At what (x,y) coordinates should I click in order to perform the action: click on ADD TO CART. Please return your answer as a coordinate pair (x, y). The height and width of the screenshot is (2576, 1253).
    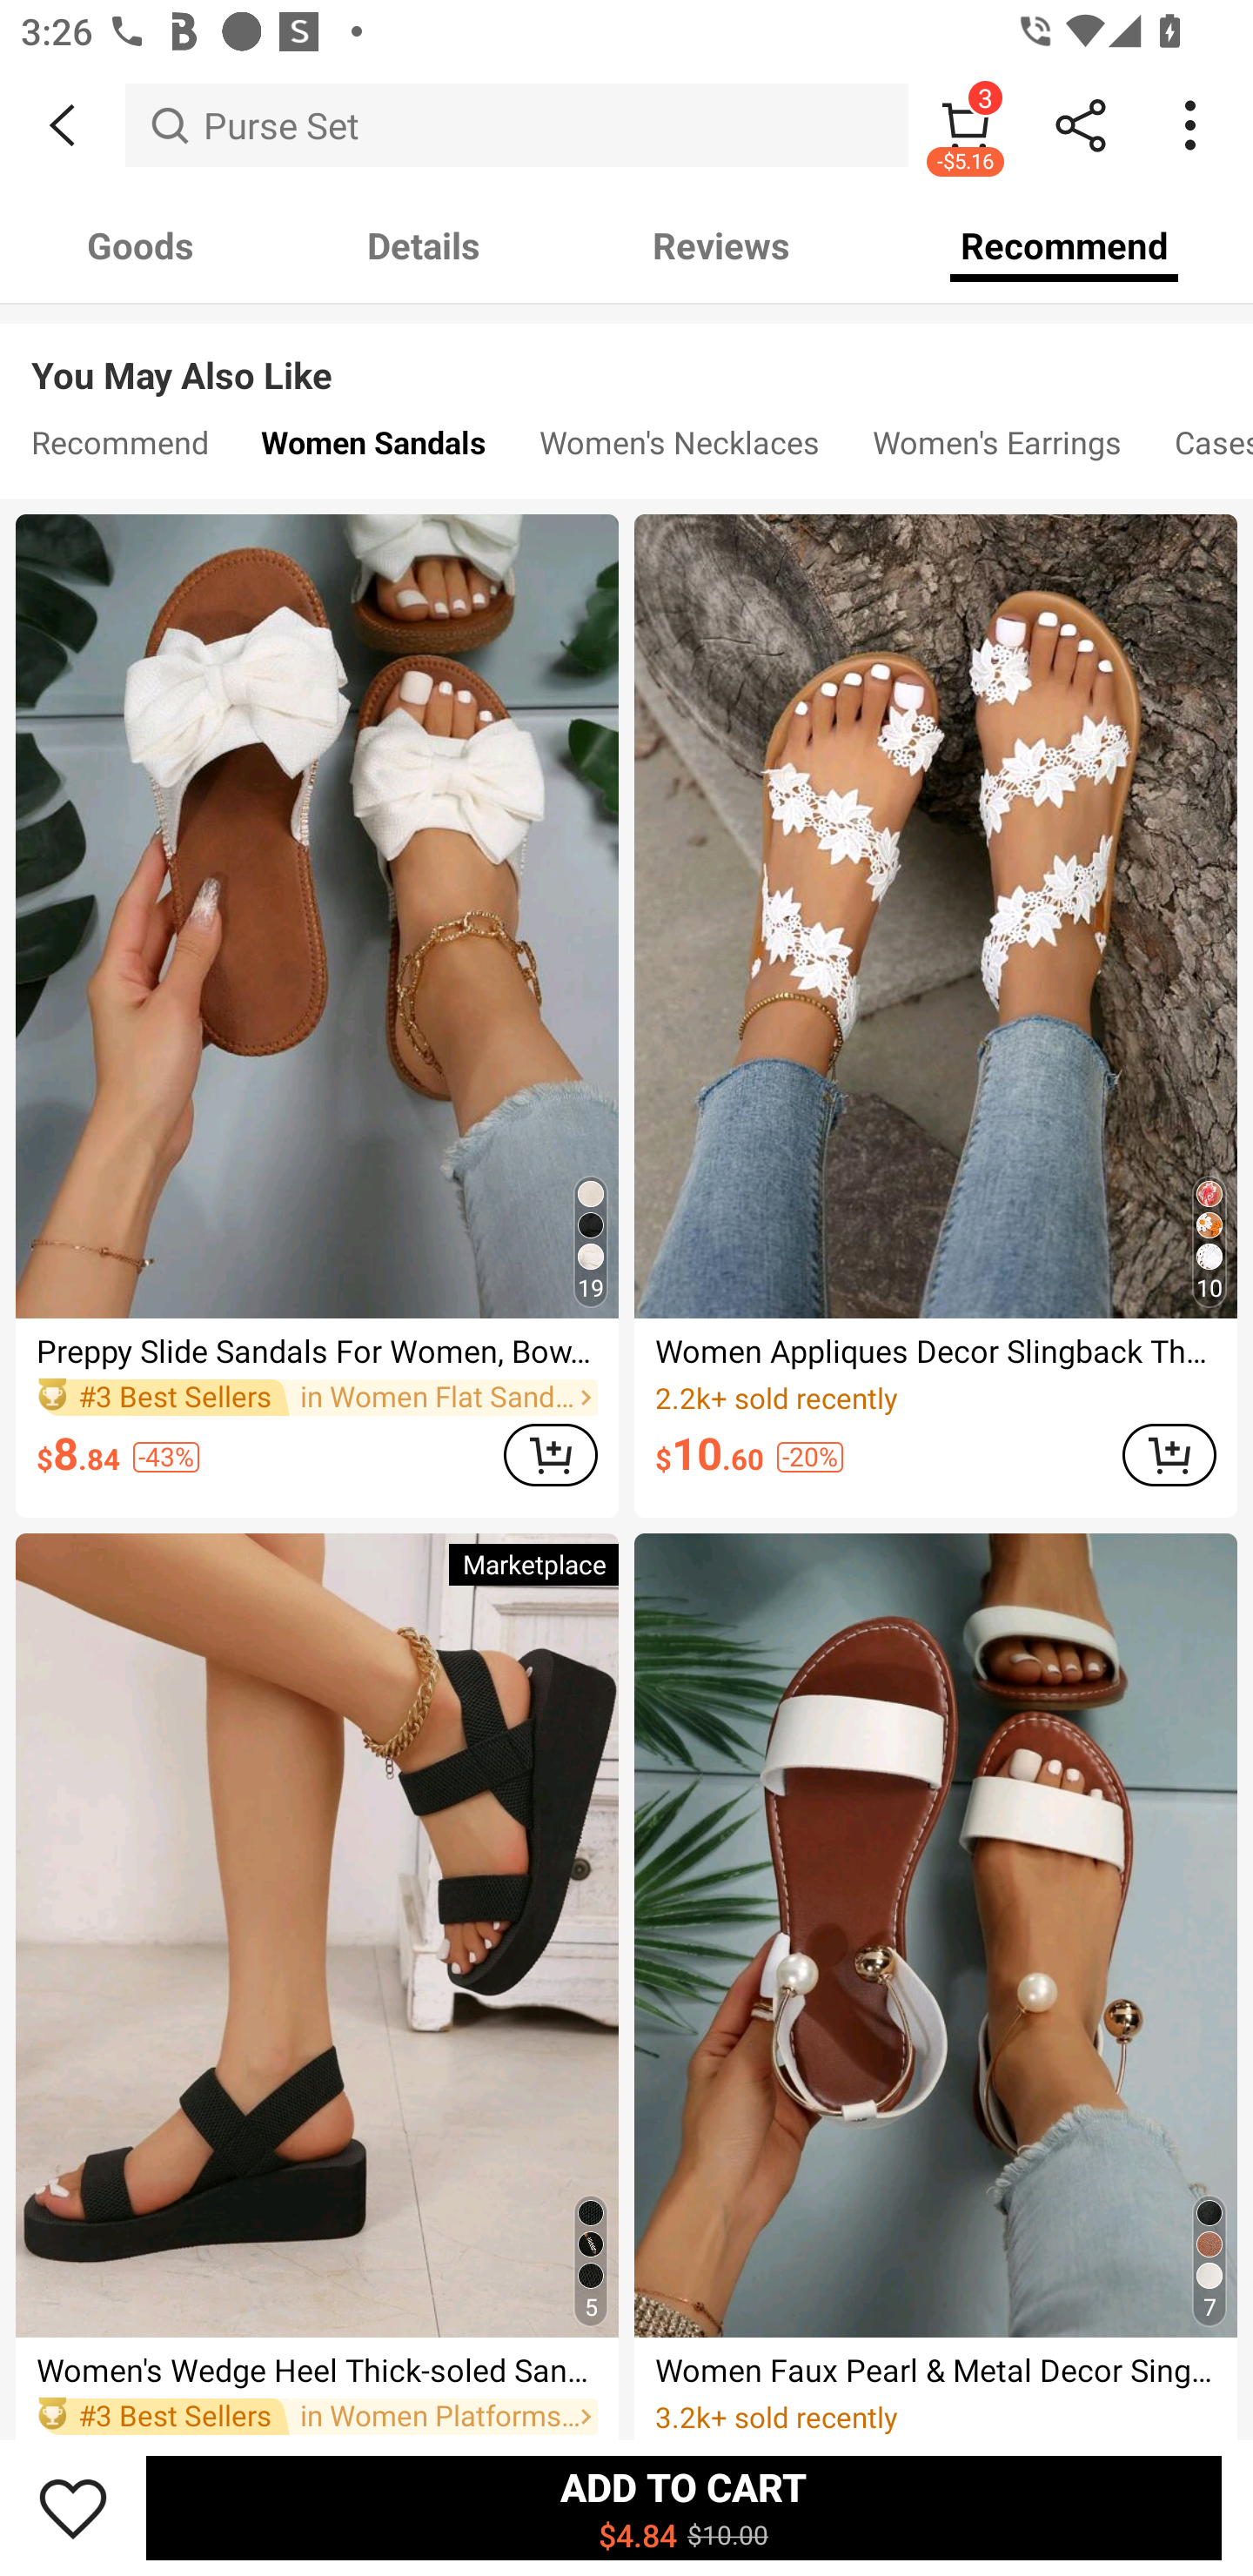
    Looking at the image, I should click on (1169, 1455).